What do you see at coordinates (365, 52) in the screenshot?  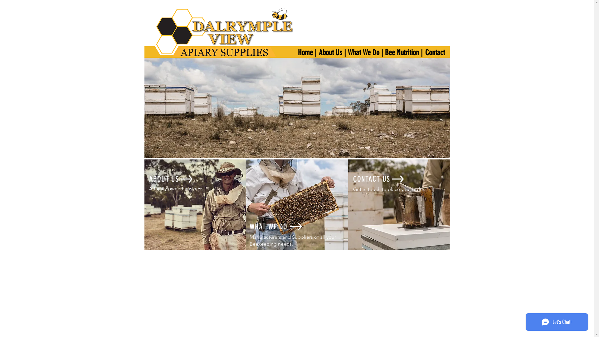 I see `What We Do |` at bounding box center [365, 52].